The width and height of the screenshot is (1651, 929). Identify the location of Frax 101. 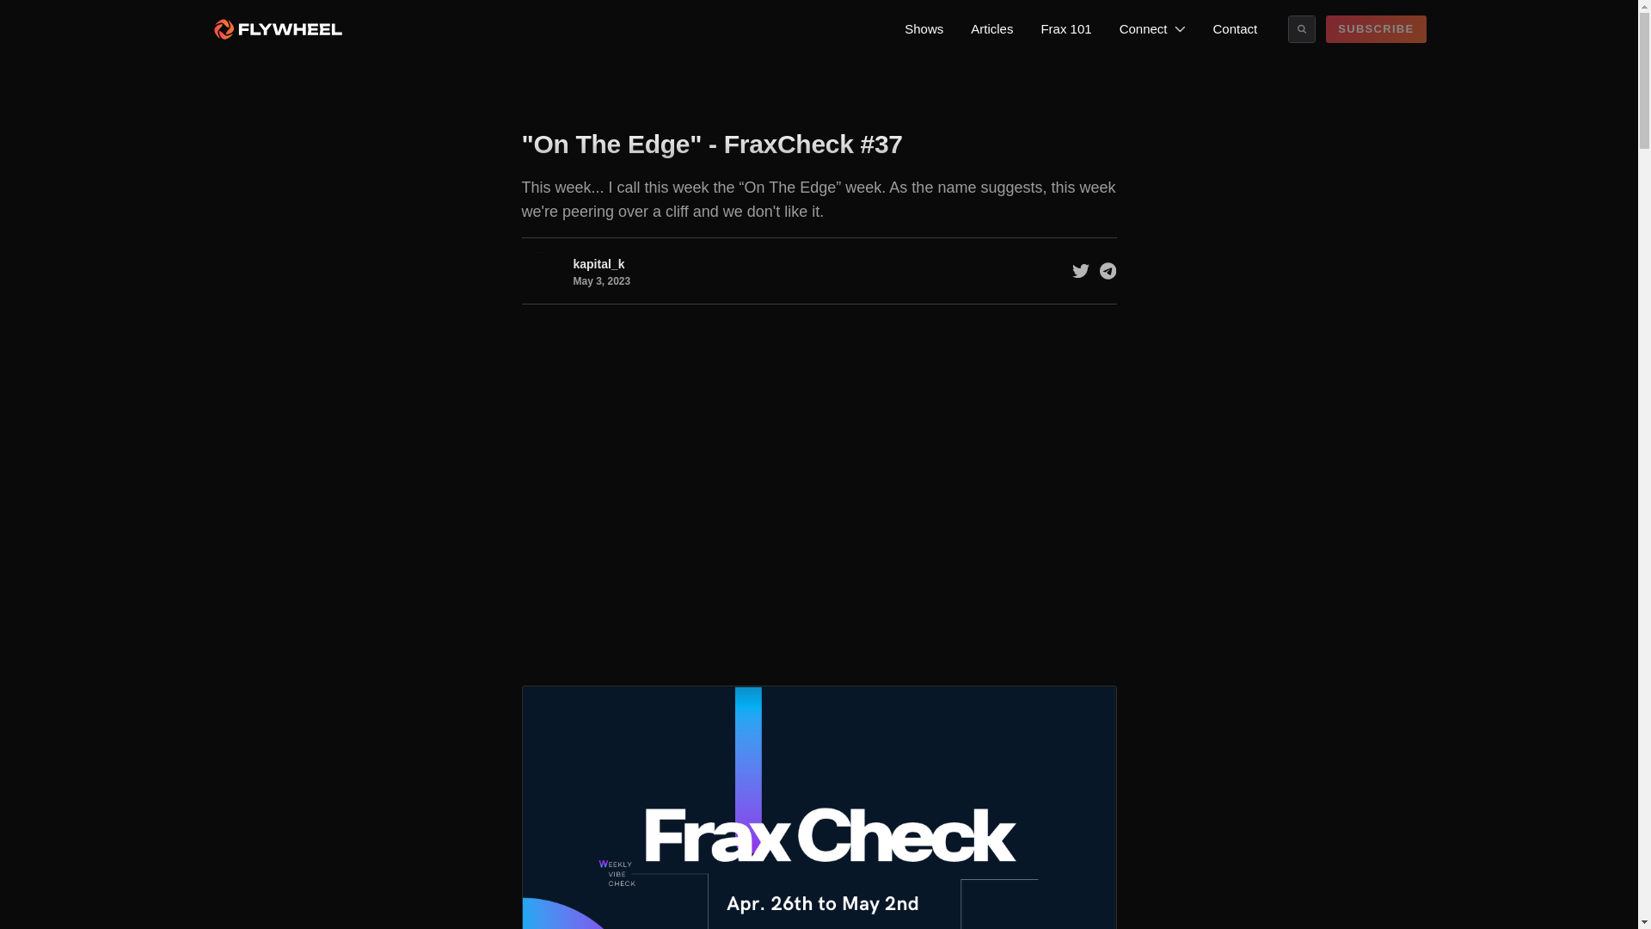
(1065, 29).